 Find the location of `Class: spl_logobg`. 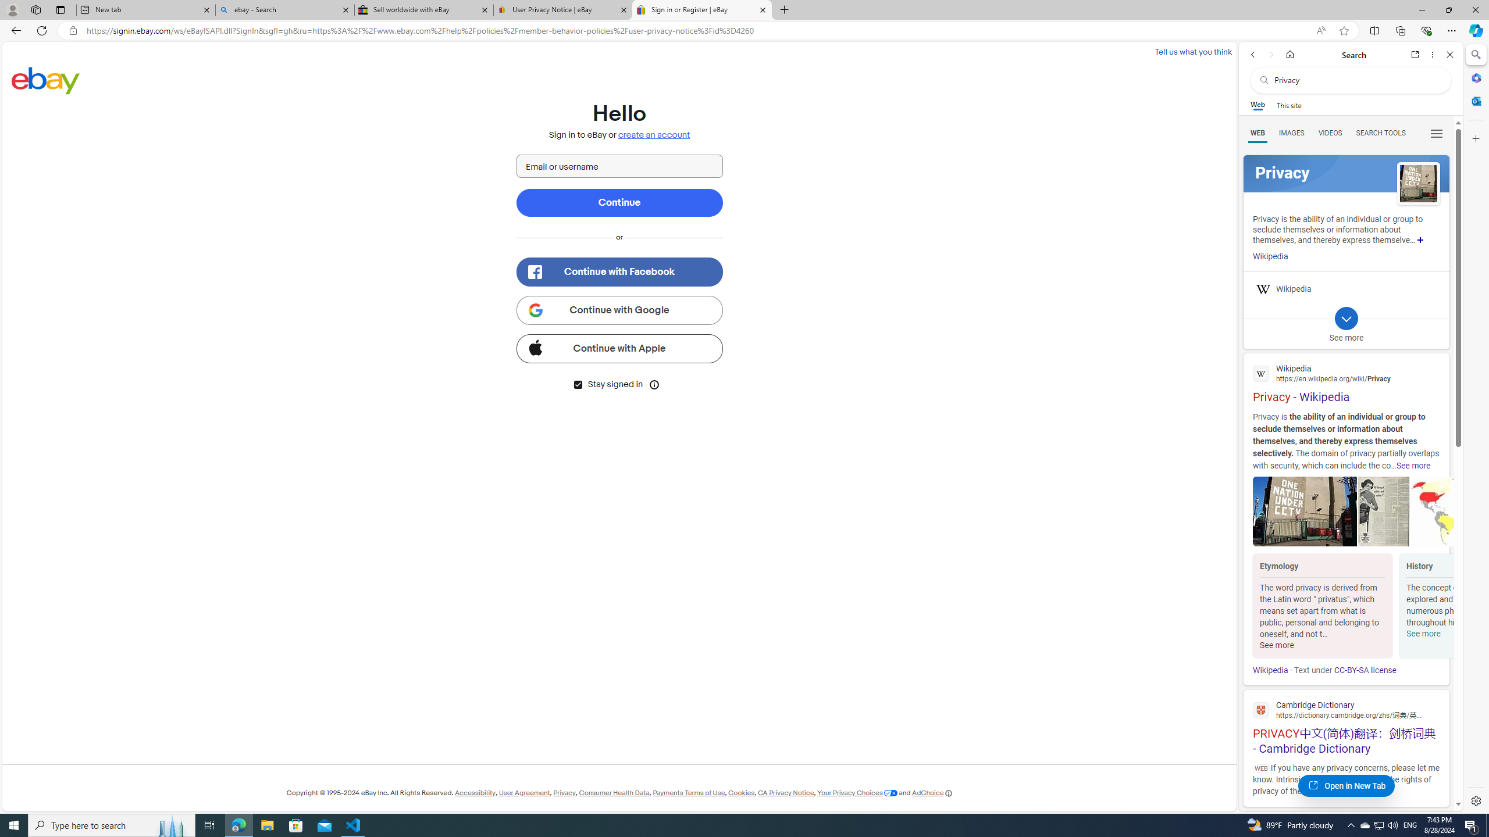

Class: spl_logobg is located at coordinates (1346, 173).